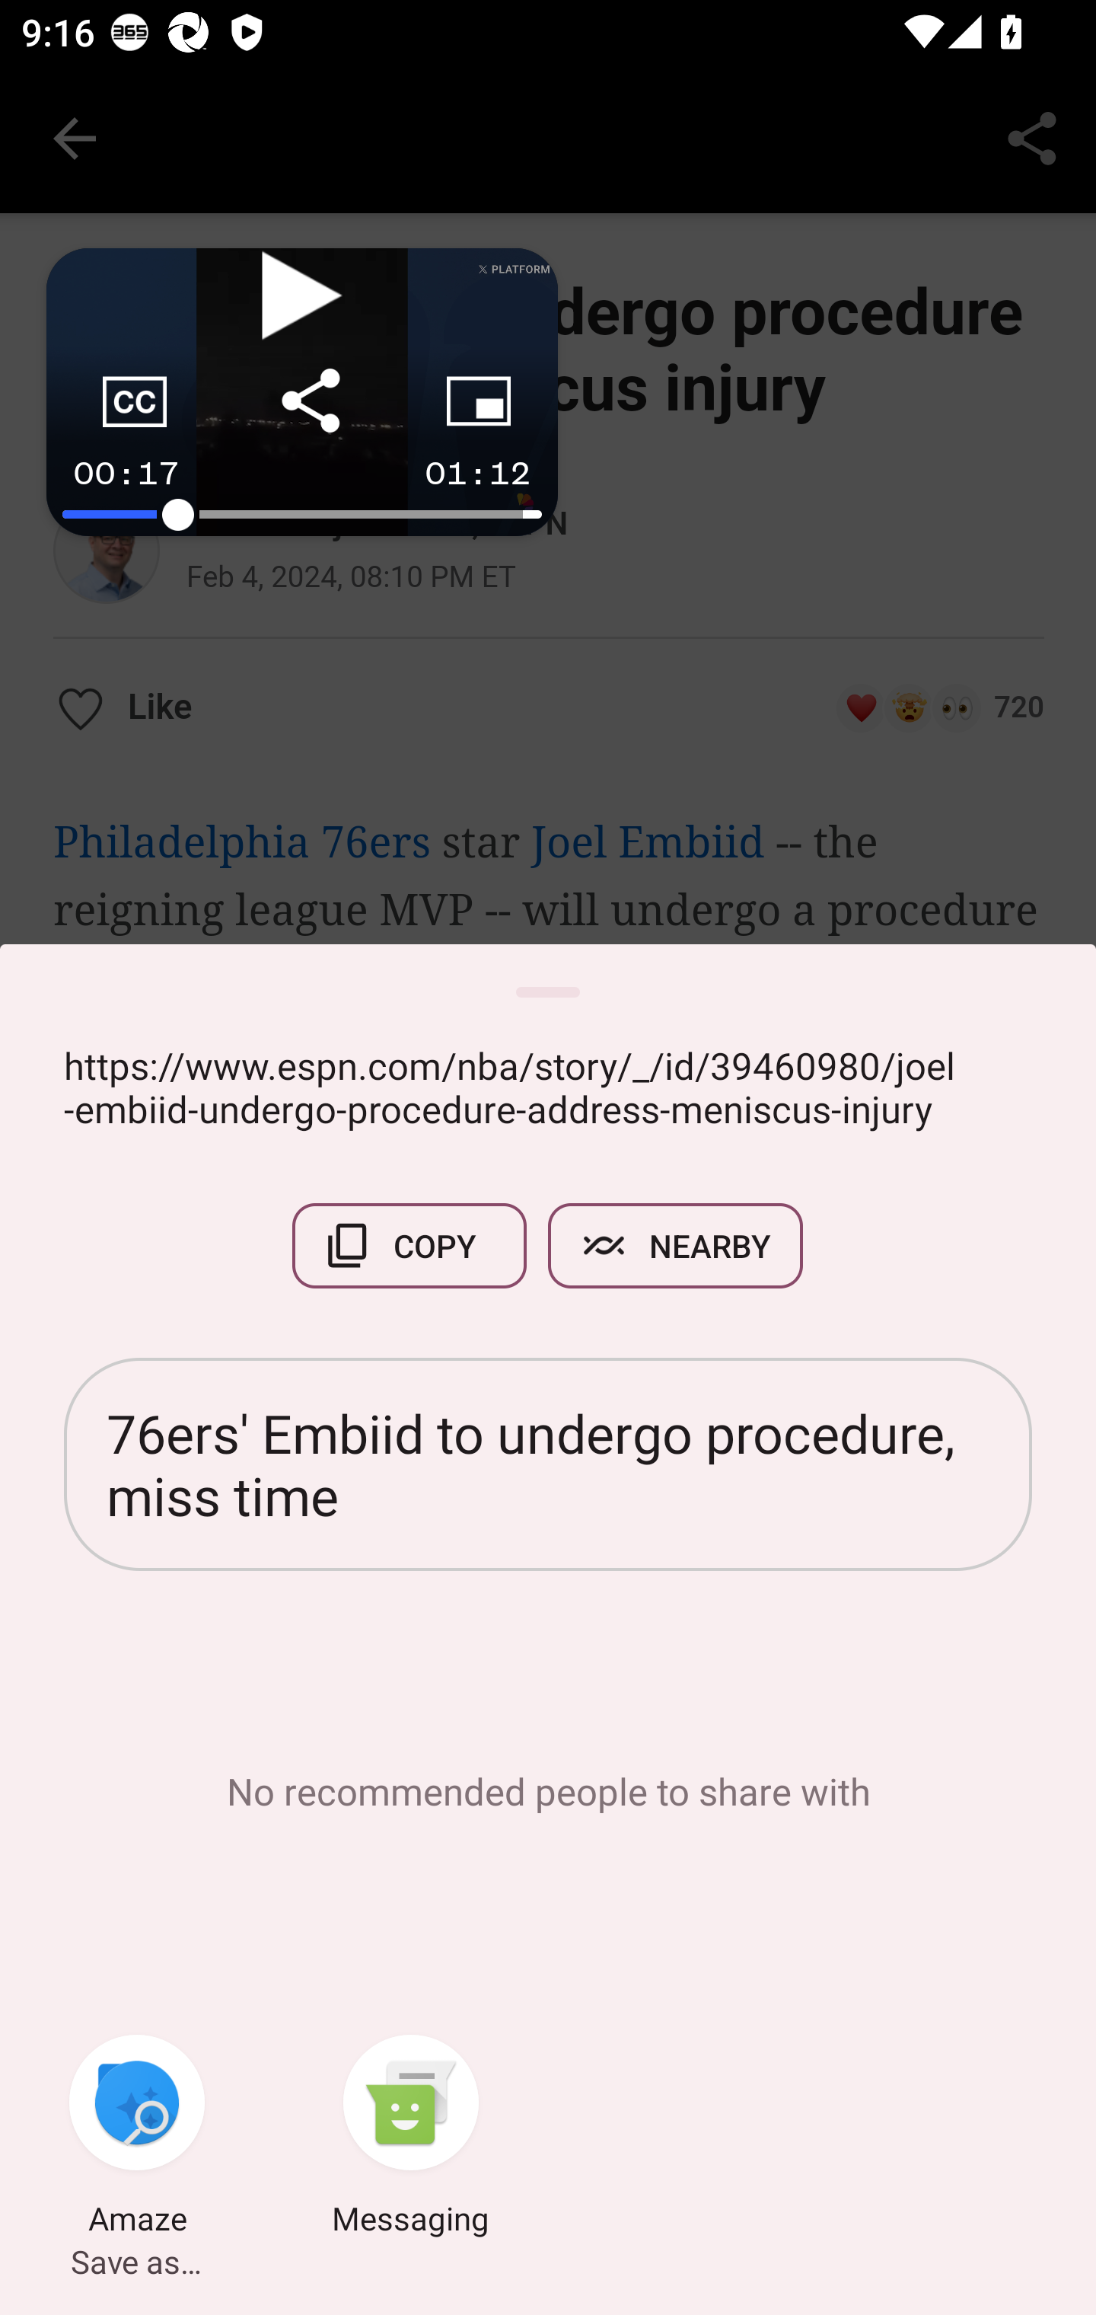 The height and width of the screenshot is (2315, 1096). What do you see at coordinates (409, 1246) in the screenshot?
I see `COPY` at bounding box center [409, 1246].